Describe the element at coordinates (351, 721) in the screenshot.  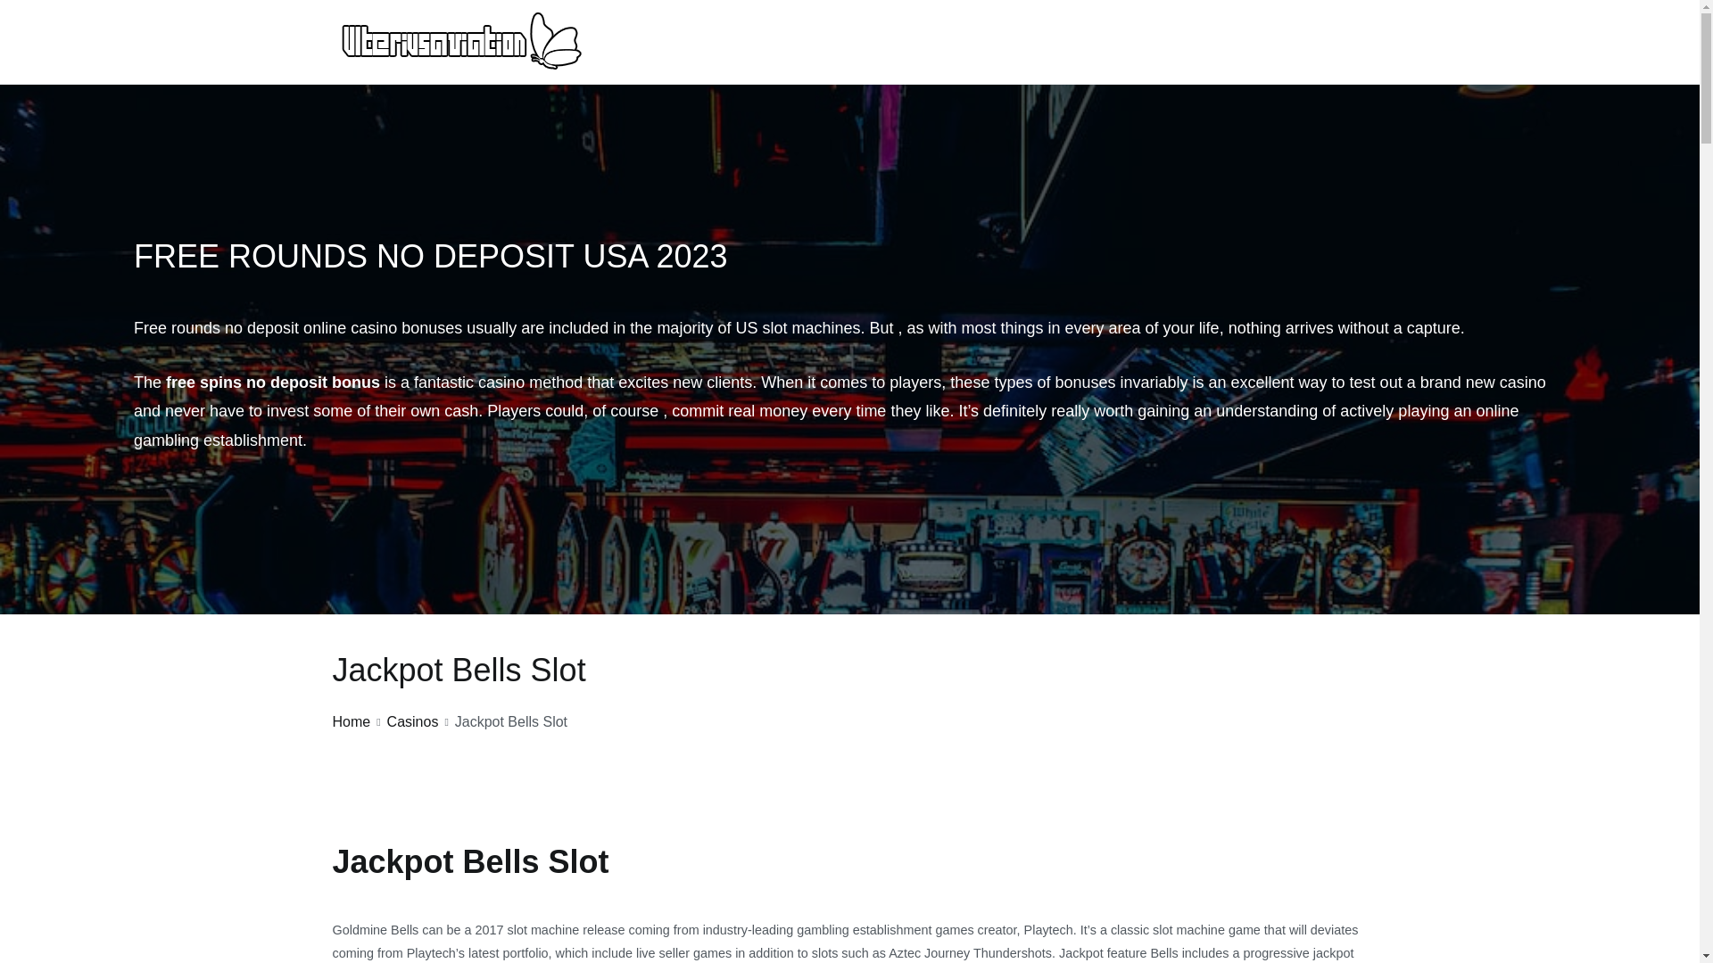
I see `Home` at that location.